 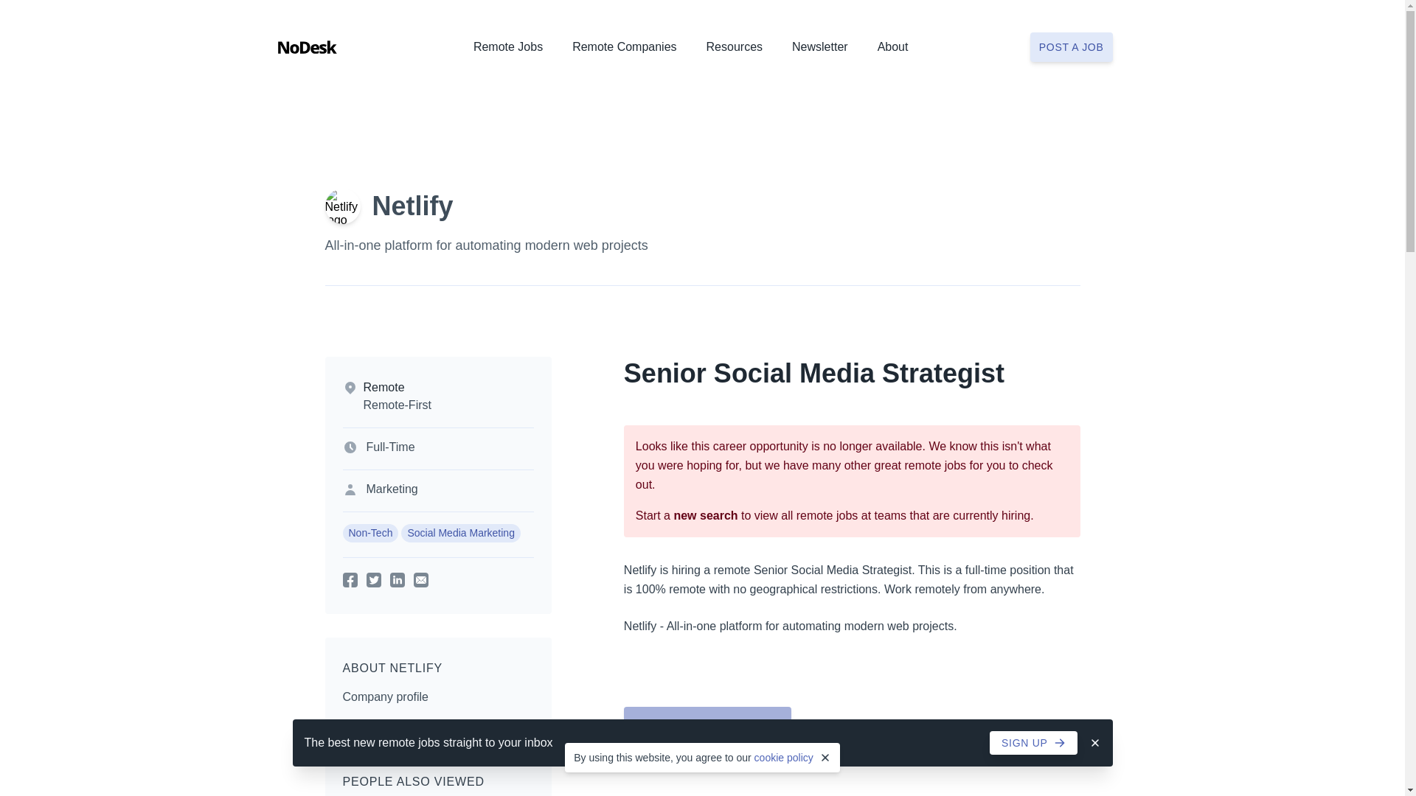 What do you see at coordinates (893, 50) in the screenshot?
I see `About` at bounding box center [893, 50].